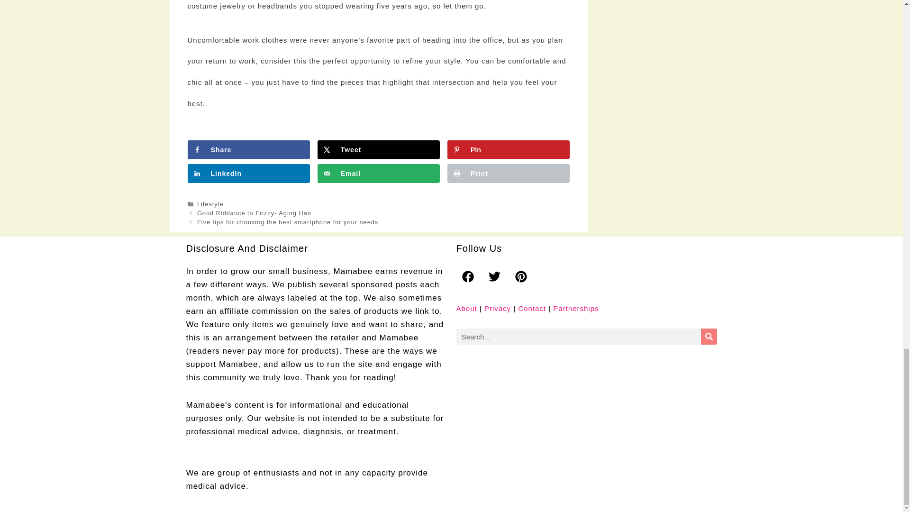 This screenshot has height=512, width=910. I want to click on Send over email, so click(378, 173).